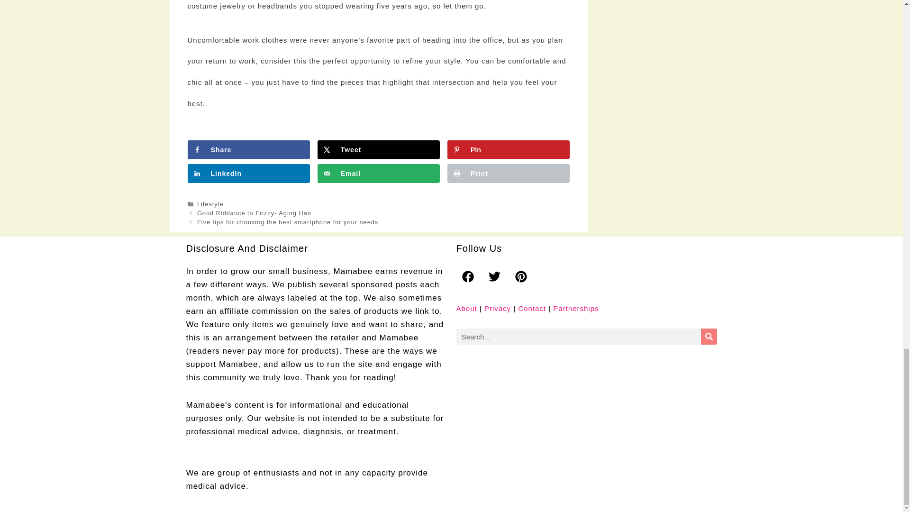 This screenshot has height=512, width=910. I want to click on Send over email, so click(378, 173).